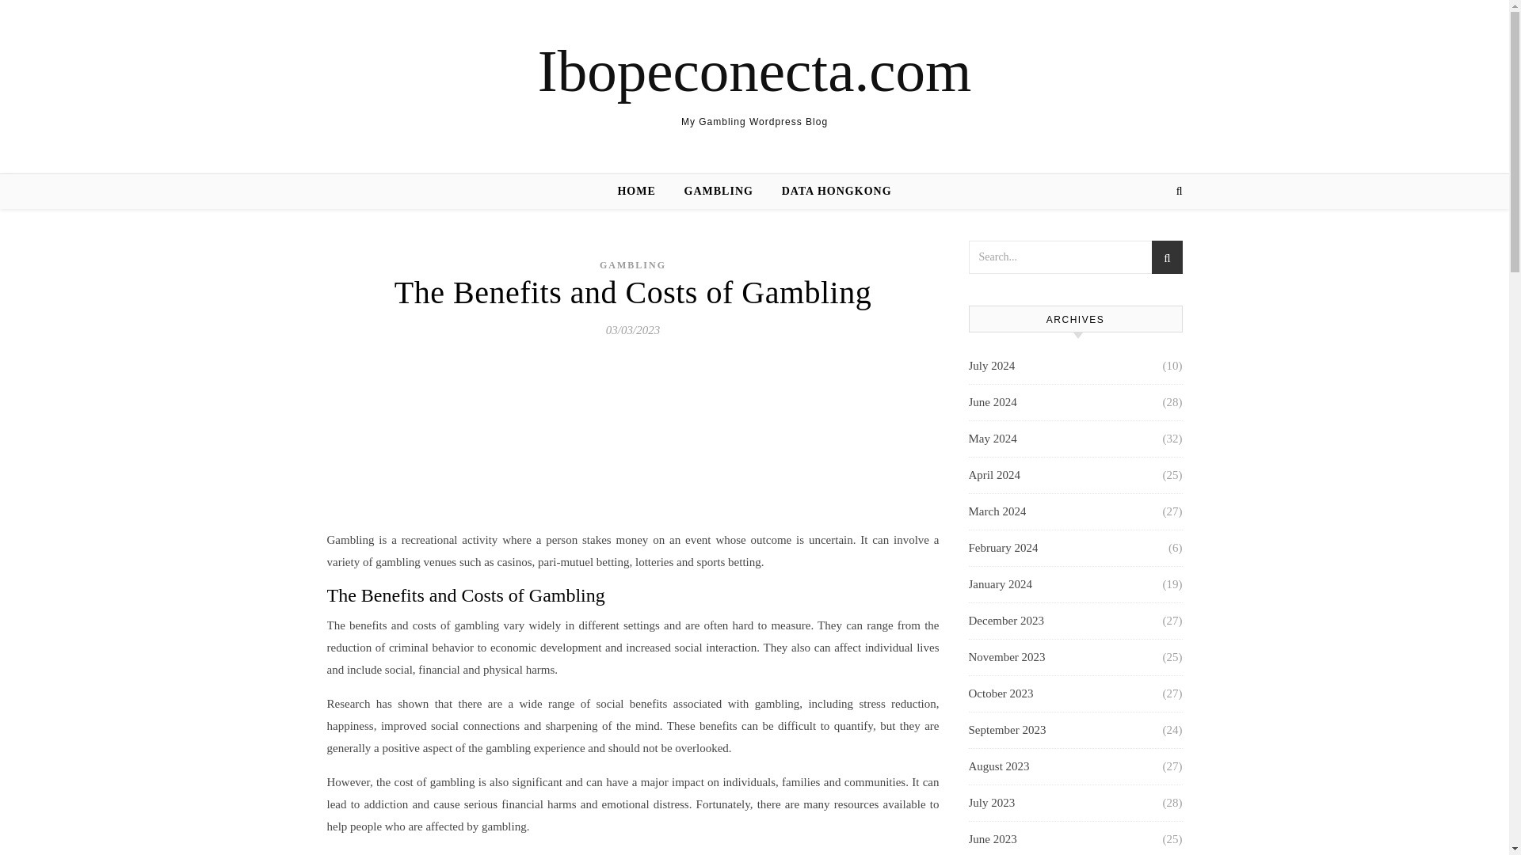 This screenshot has width=1521, height=855. I want to click on HOME, so click(642, 192).